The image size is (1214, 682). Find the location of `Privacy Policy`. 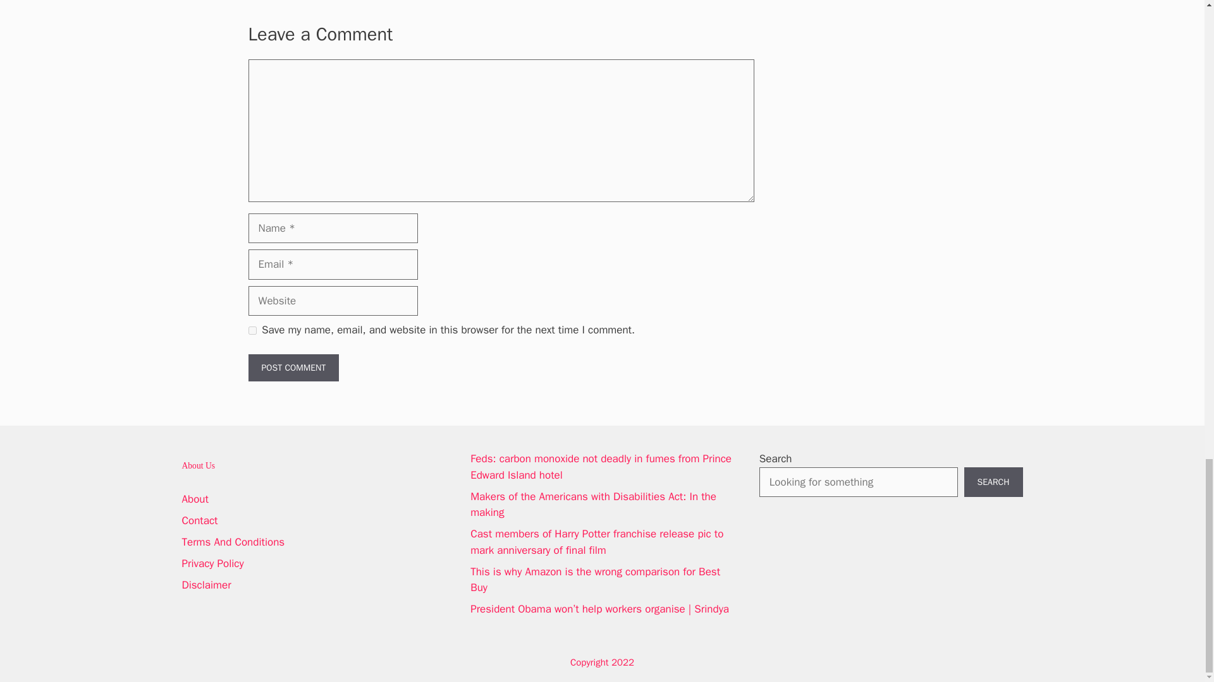

Privacy Policy is located at coordinates (212, 563).